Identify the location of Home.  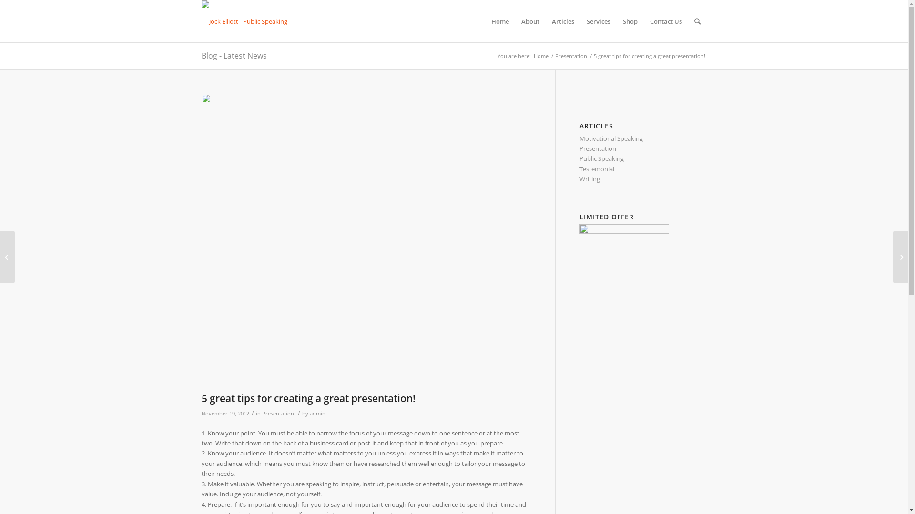
(540, 56).